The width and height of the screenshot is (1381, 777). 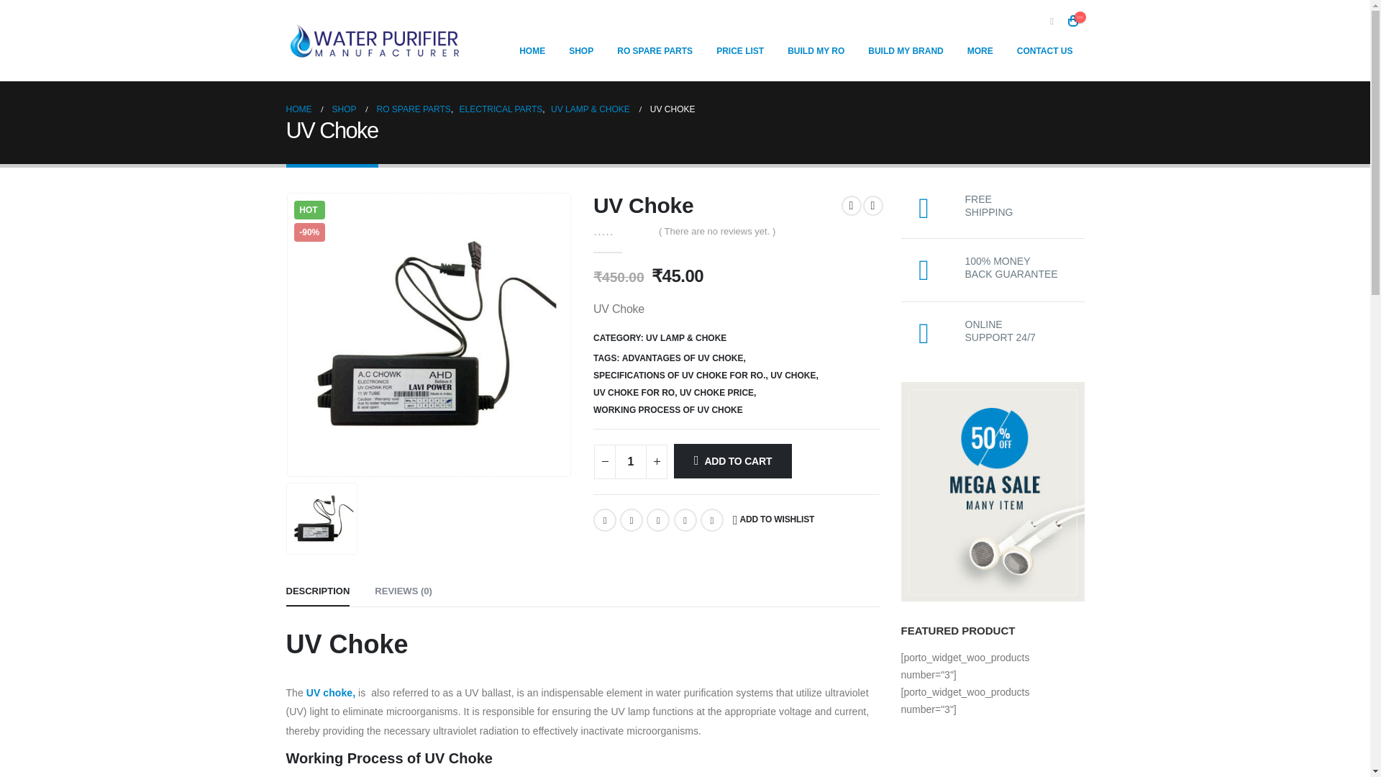 What do you see at coordinates (657, 519) in the screenshot?
I see `LinkedIn` at bounding box center [657, 519].